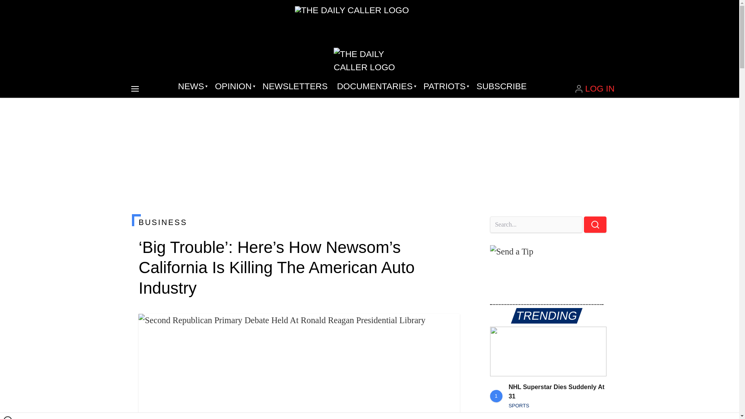  What do you see at coordinates (501, 86) in the screenshot?
I see `SUBSCRIBE` at bounding box center [501, 86].